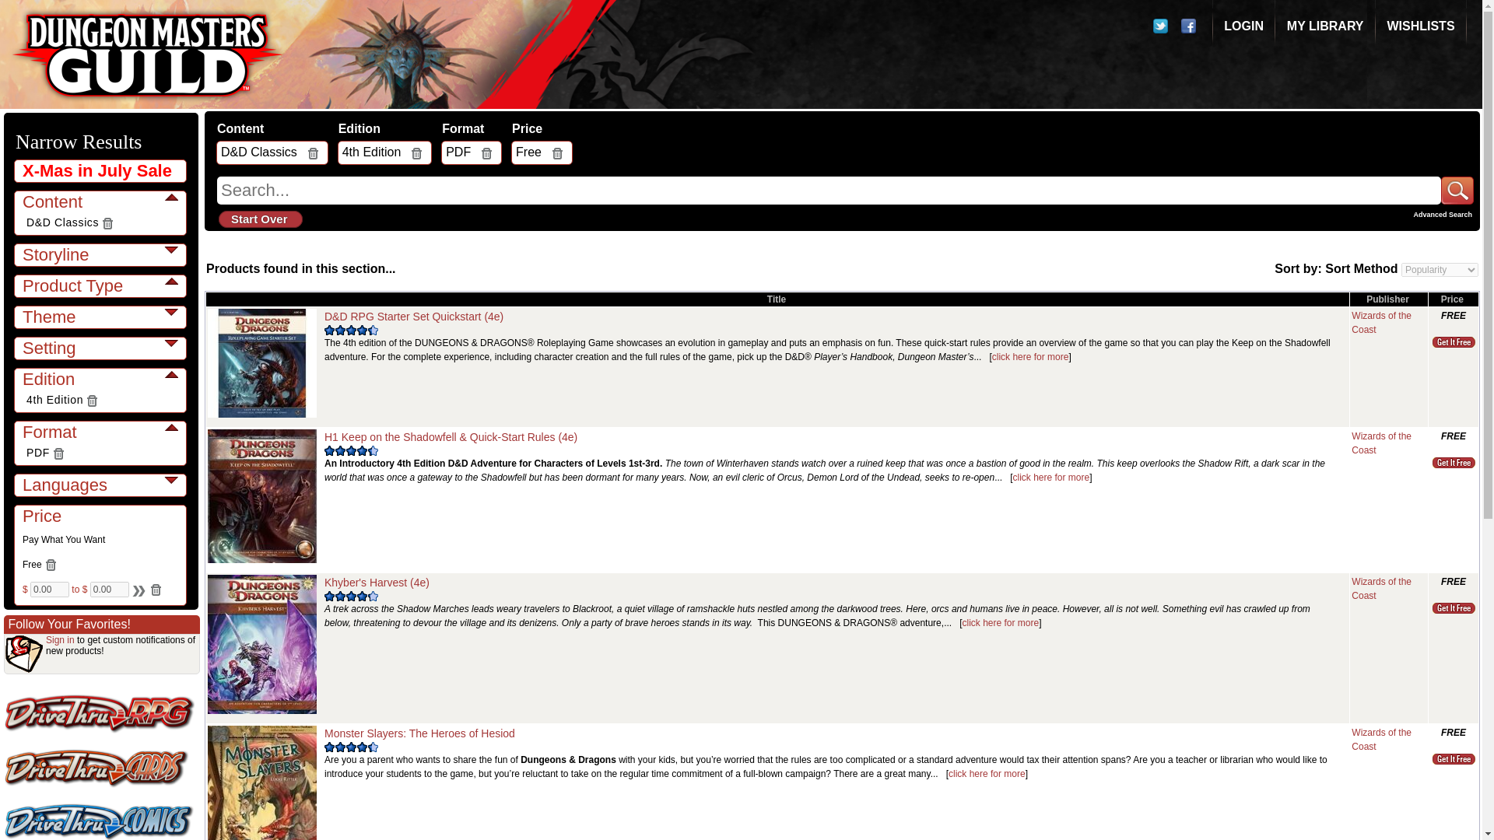 Image resolution: width=1494 pixels, height=840 pixels. I want to click on X-Mas in July Sale, so click(101, 170).